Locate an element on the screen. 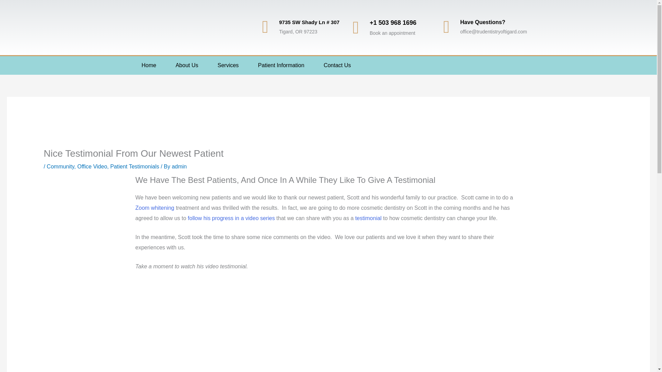 This screenshot has width=662, height=372. Contact Us is located at coordinates (337, 65).